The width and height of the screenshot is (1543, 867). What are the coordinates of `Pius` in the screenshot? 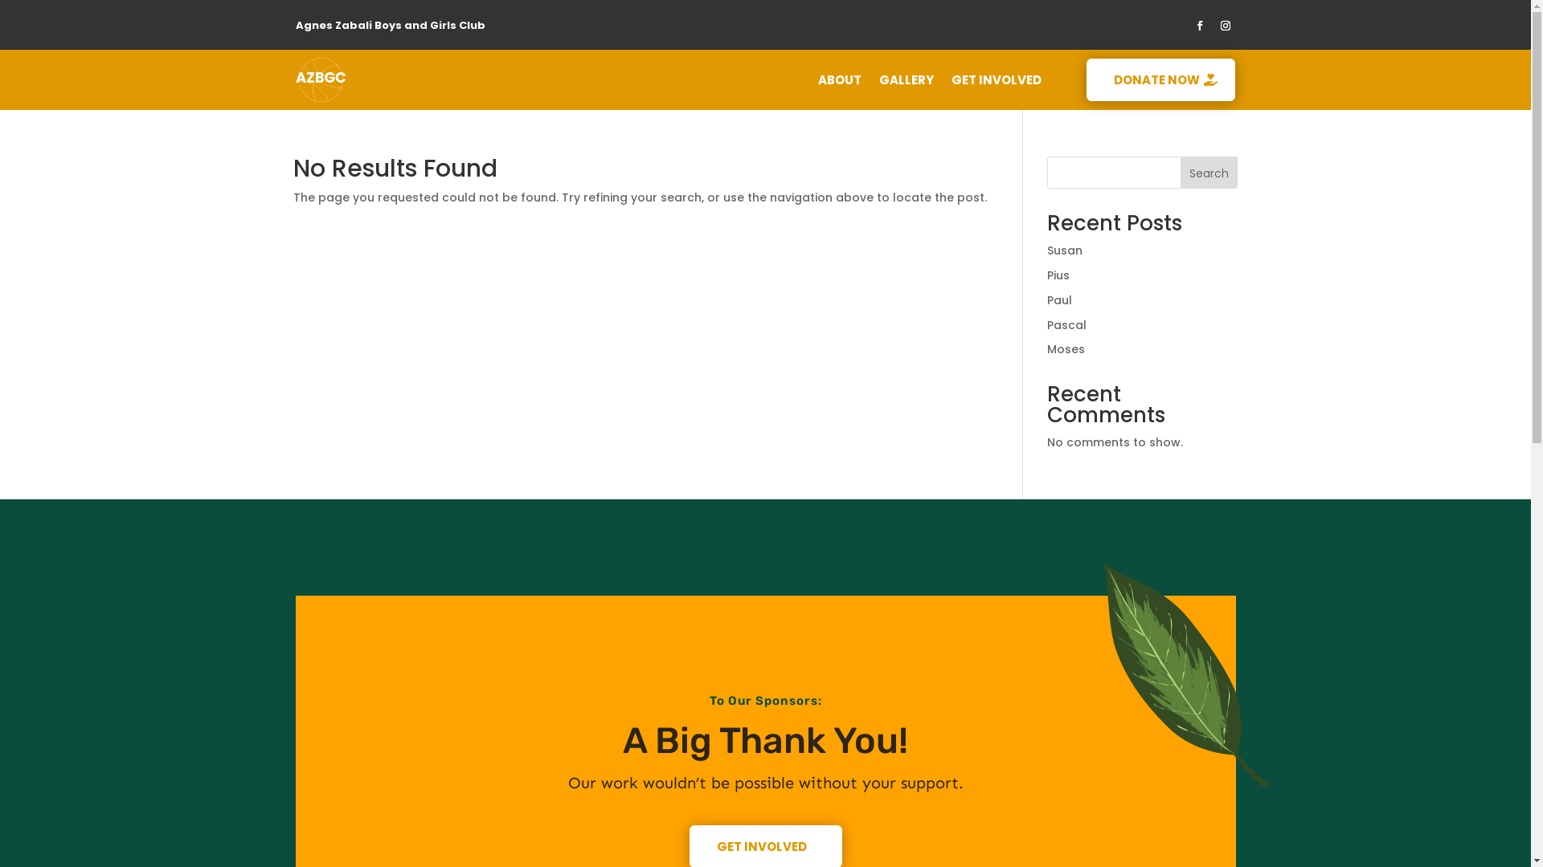 It's located at (1058, 275).